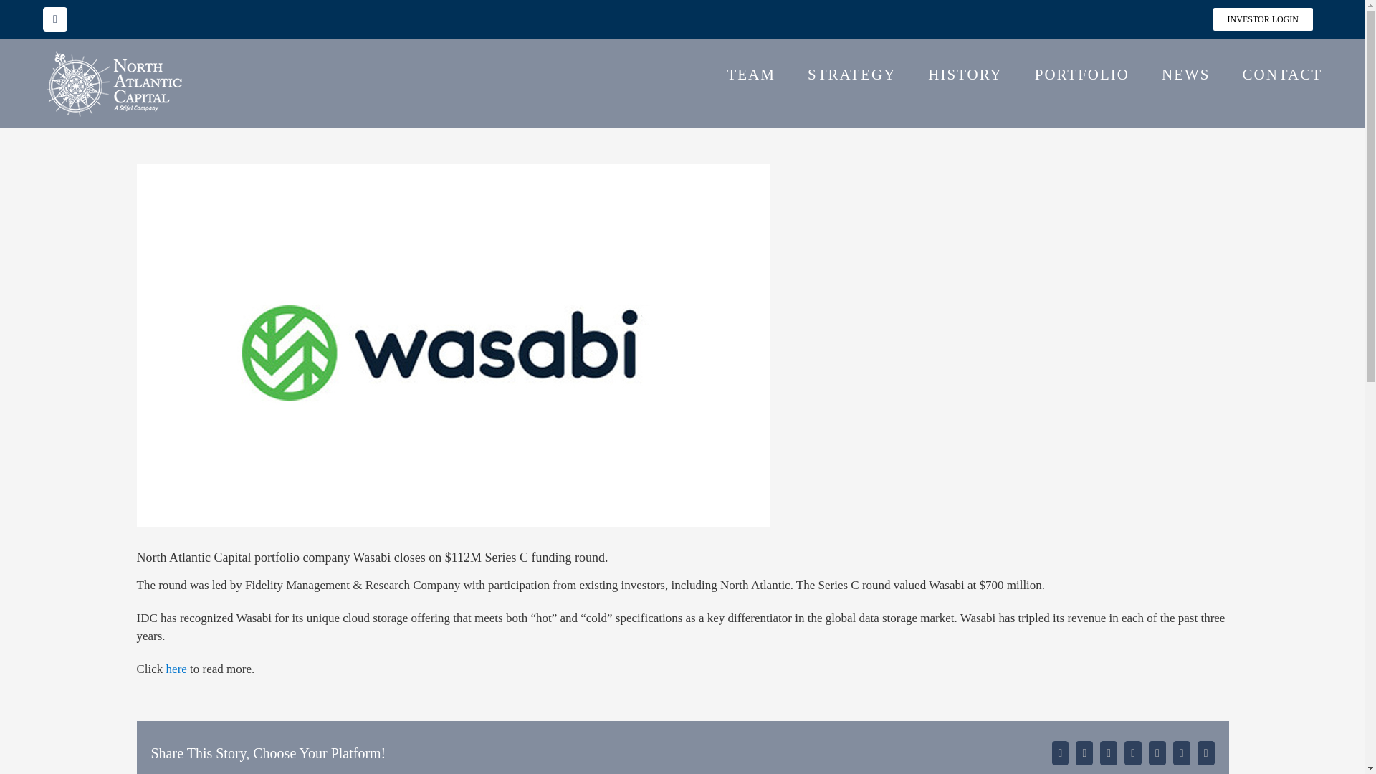 This screenshot has height=774, width=1376. Describe the element at coordinates (965, 73) in the screenshot. I see `HISTORY` at that location.